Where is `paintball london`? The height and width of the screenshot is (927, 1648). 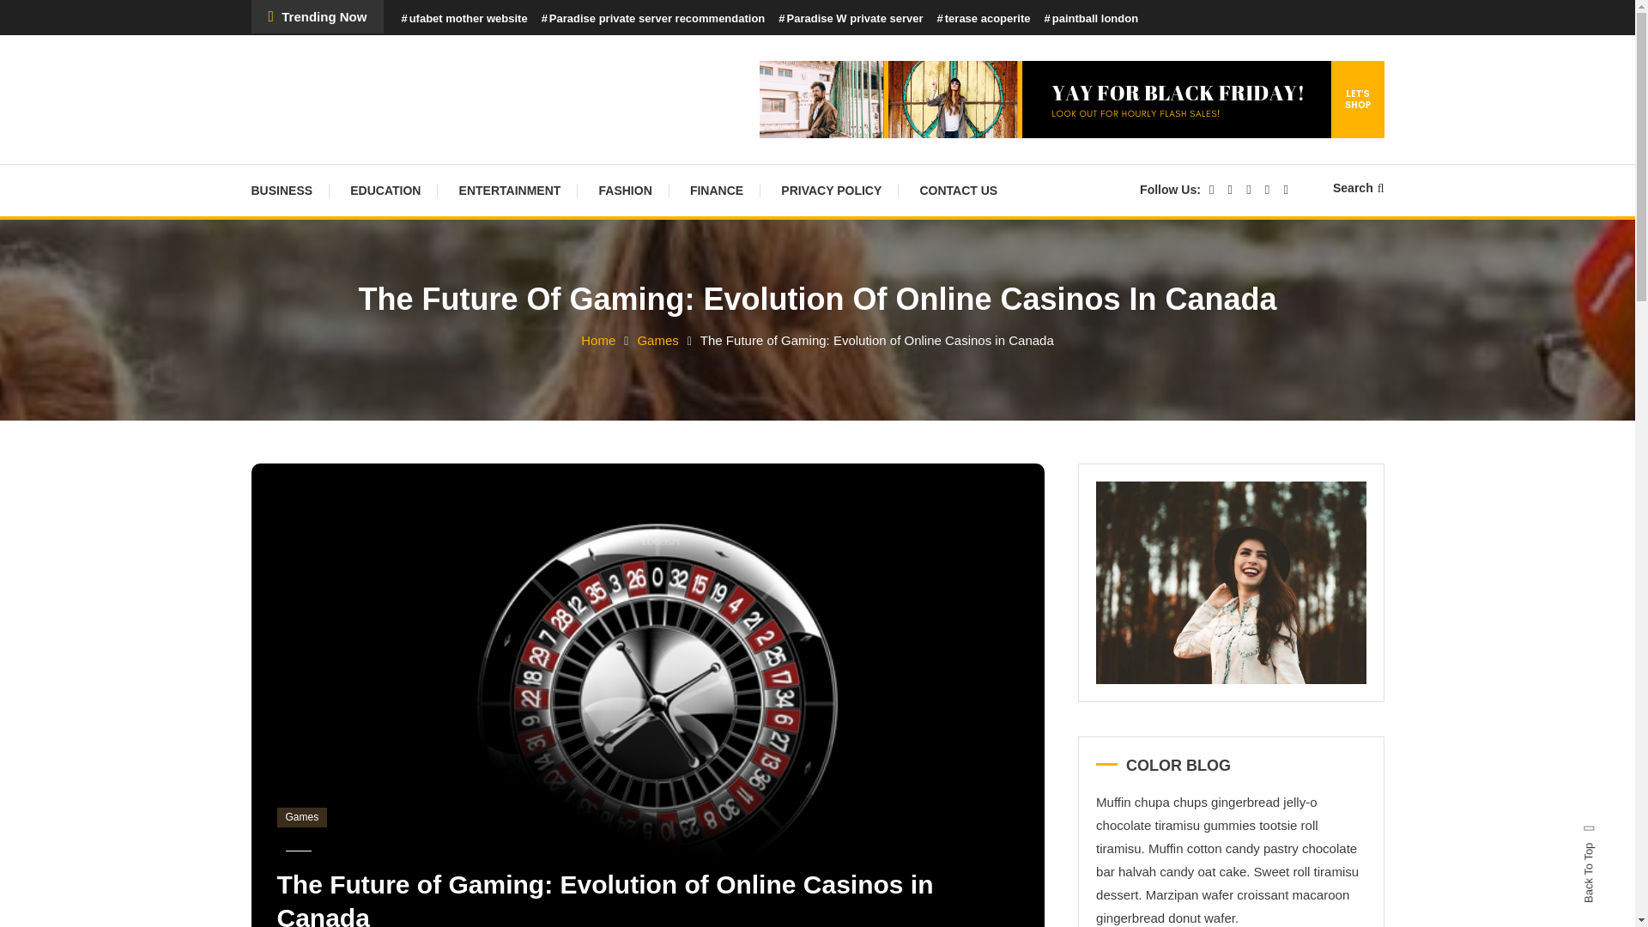 paintball london is located at coordinates (1090, 19).